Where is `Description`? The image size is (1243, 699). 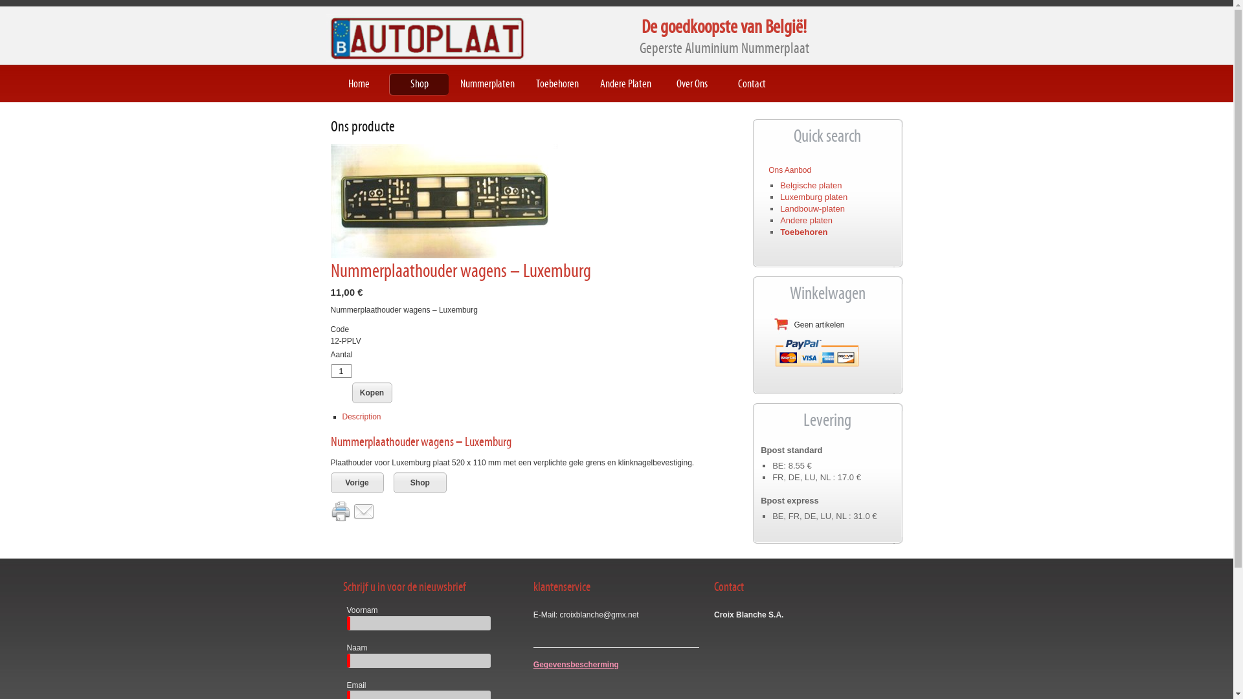 Description is located at coordinates (361, 416).